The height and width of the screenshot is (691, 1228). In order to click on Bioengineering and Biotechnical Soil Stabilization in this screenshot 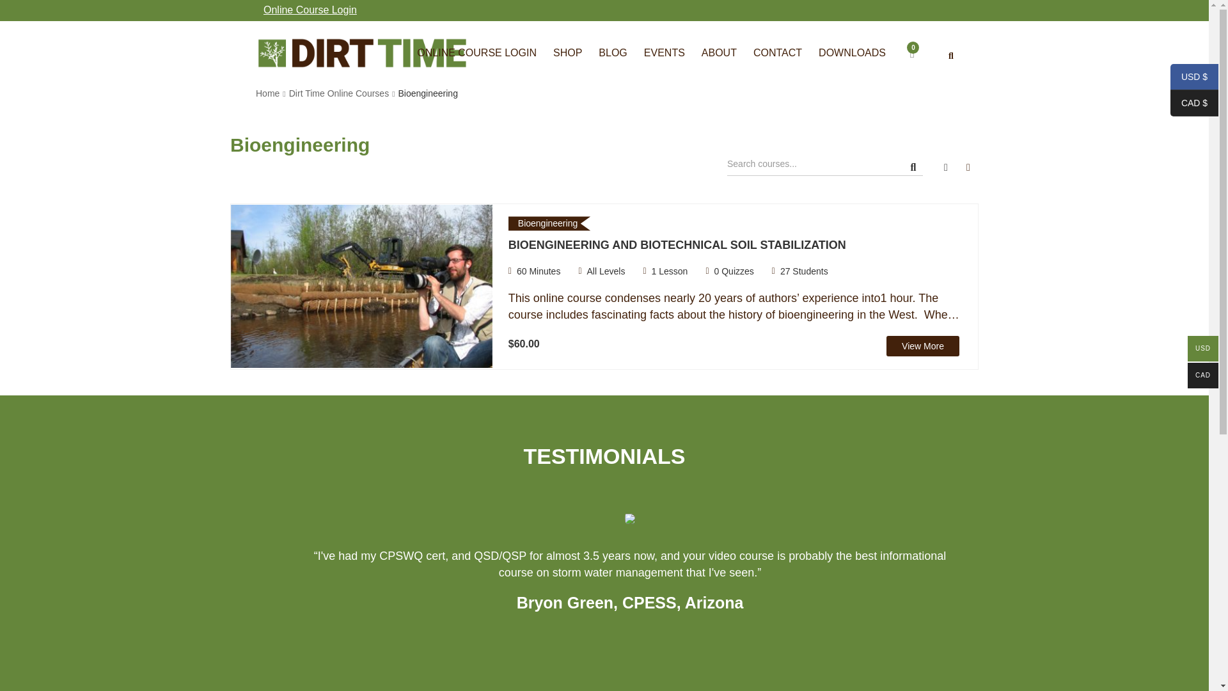, I will do `click(361, 285)`.